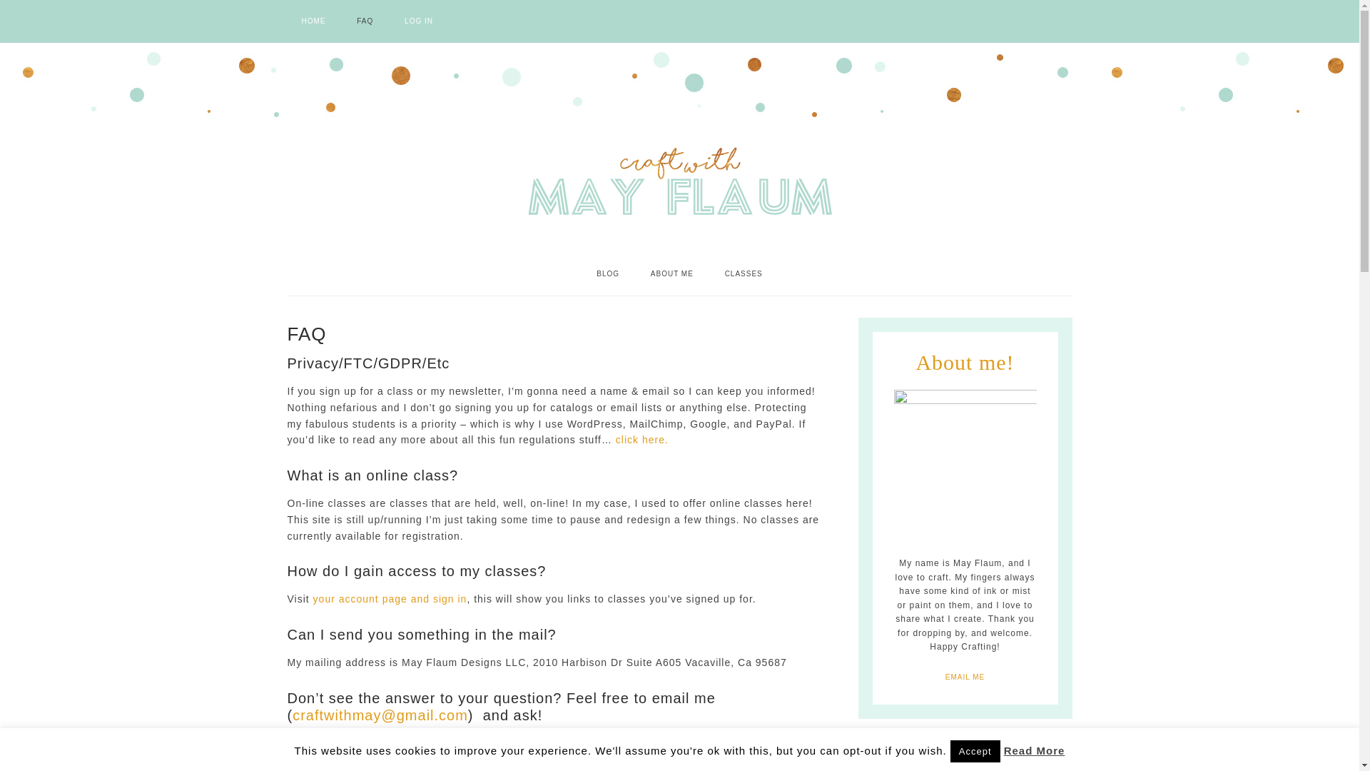 The image size is (1370, 771). I want to click on CLASSES, so click(744, 274).